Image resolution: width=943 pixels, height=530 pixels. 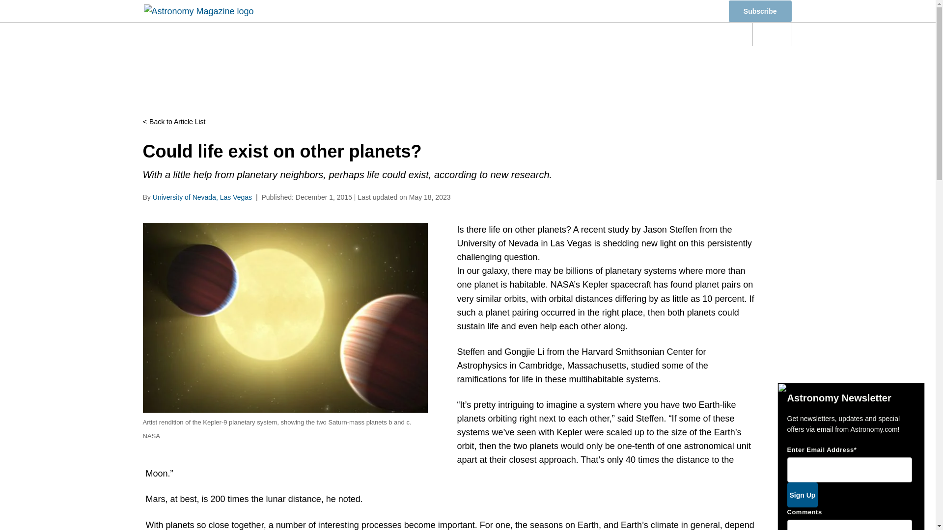 I want to click on Posts by University of Nevada, Las Vegas, so click(x=202, y=197).